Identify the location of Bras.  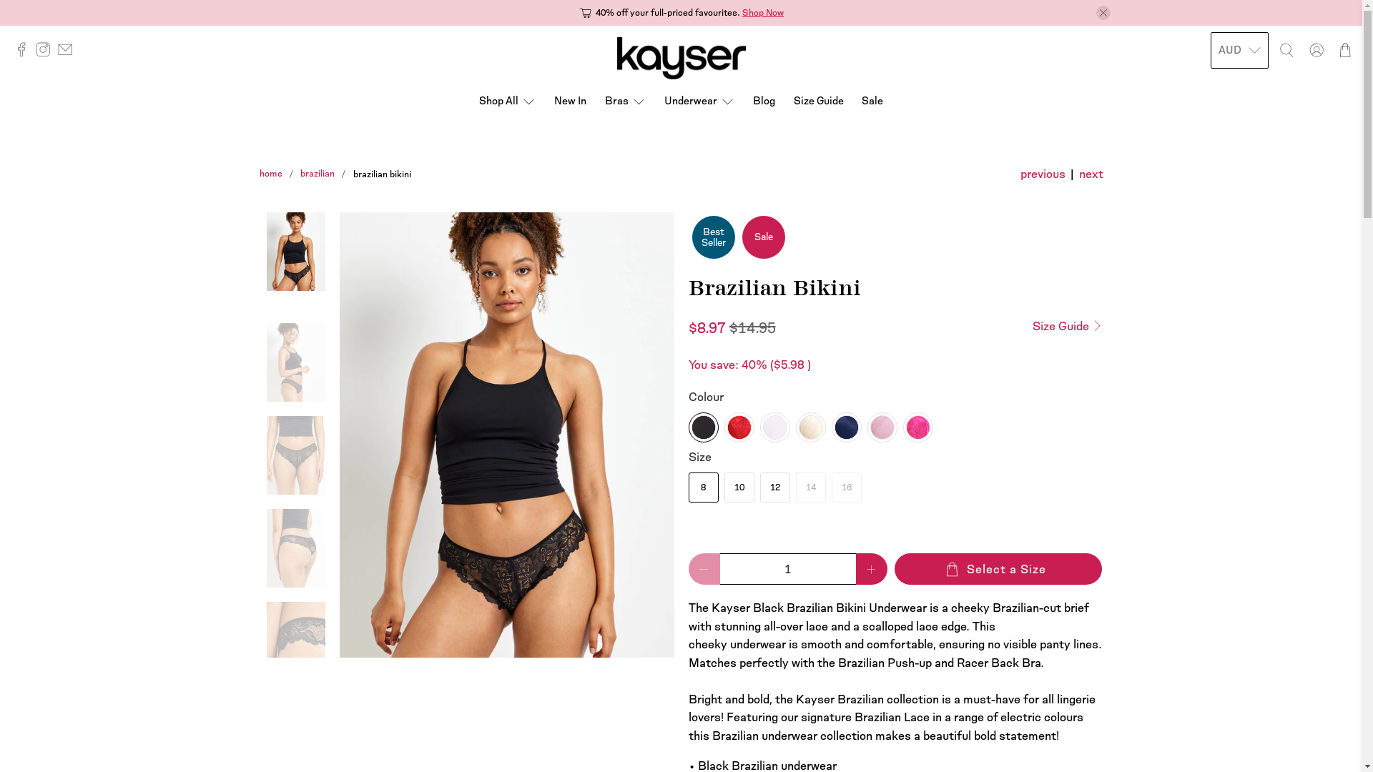
(625, 102).